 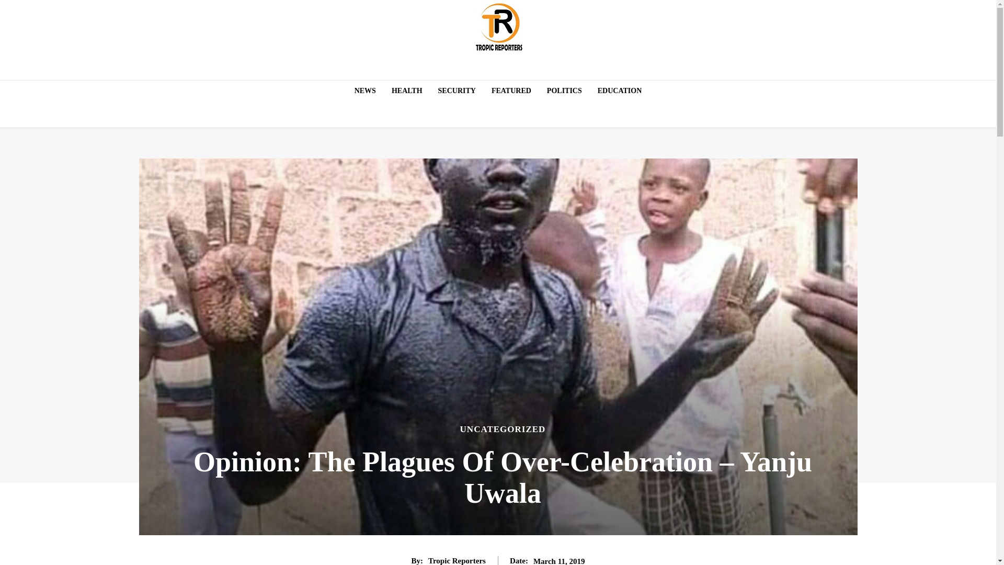 I want to click on POLITICS, so click(x=565, y=91).